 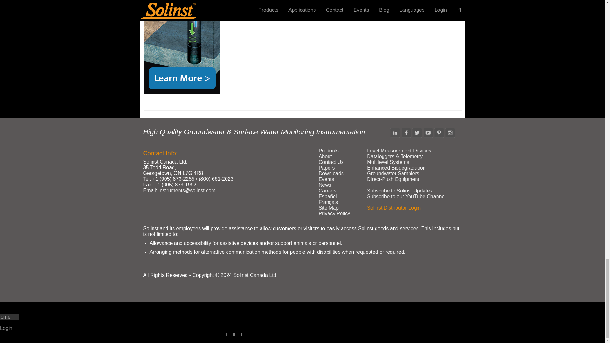 I want to click on Twitter, so click(x=417, y=133).